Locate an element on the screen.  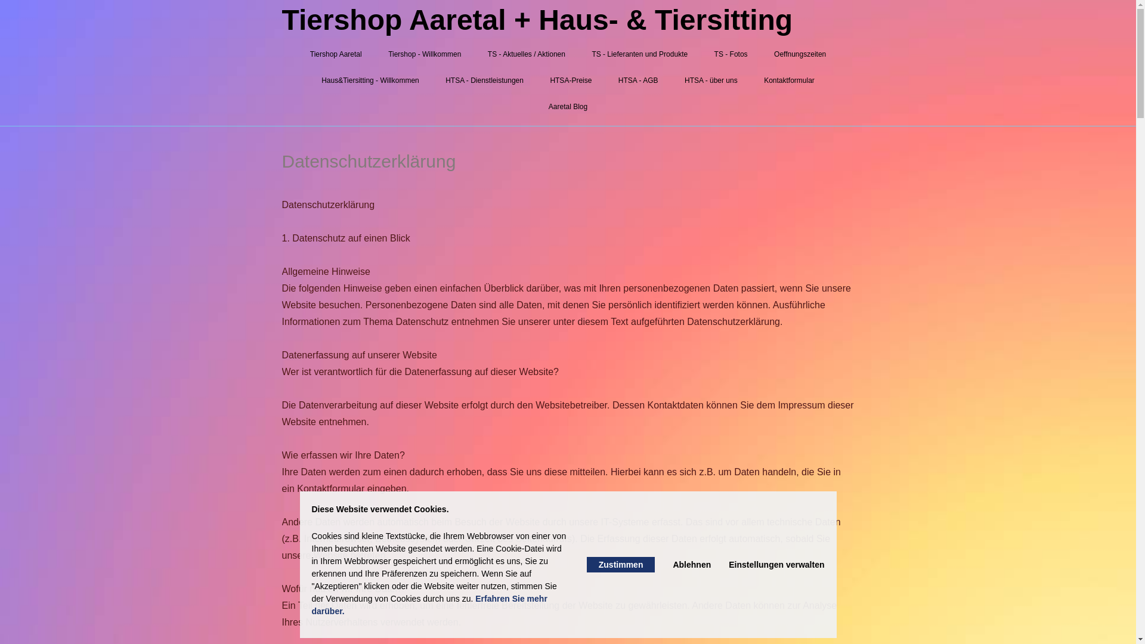
TS - Fotos is located at coordinates (731, 54).